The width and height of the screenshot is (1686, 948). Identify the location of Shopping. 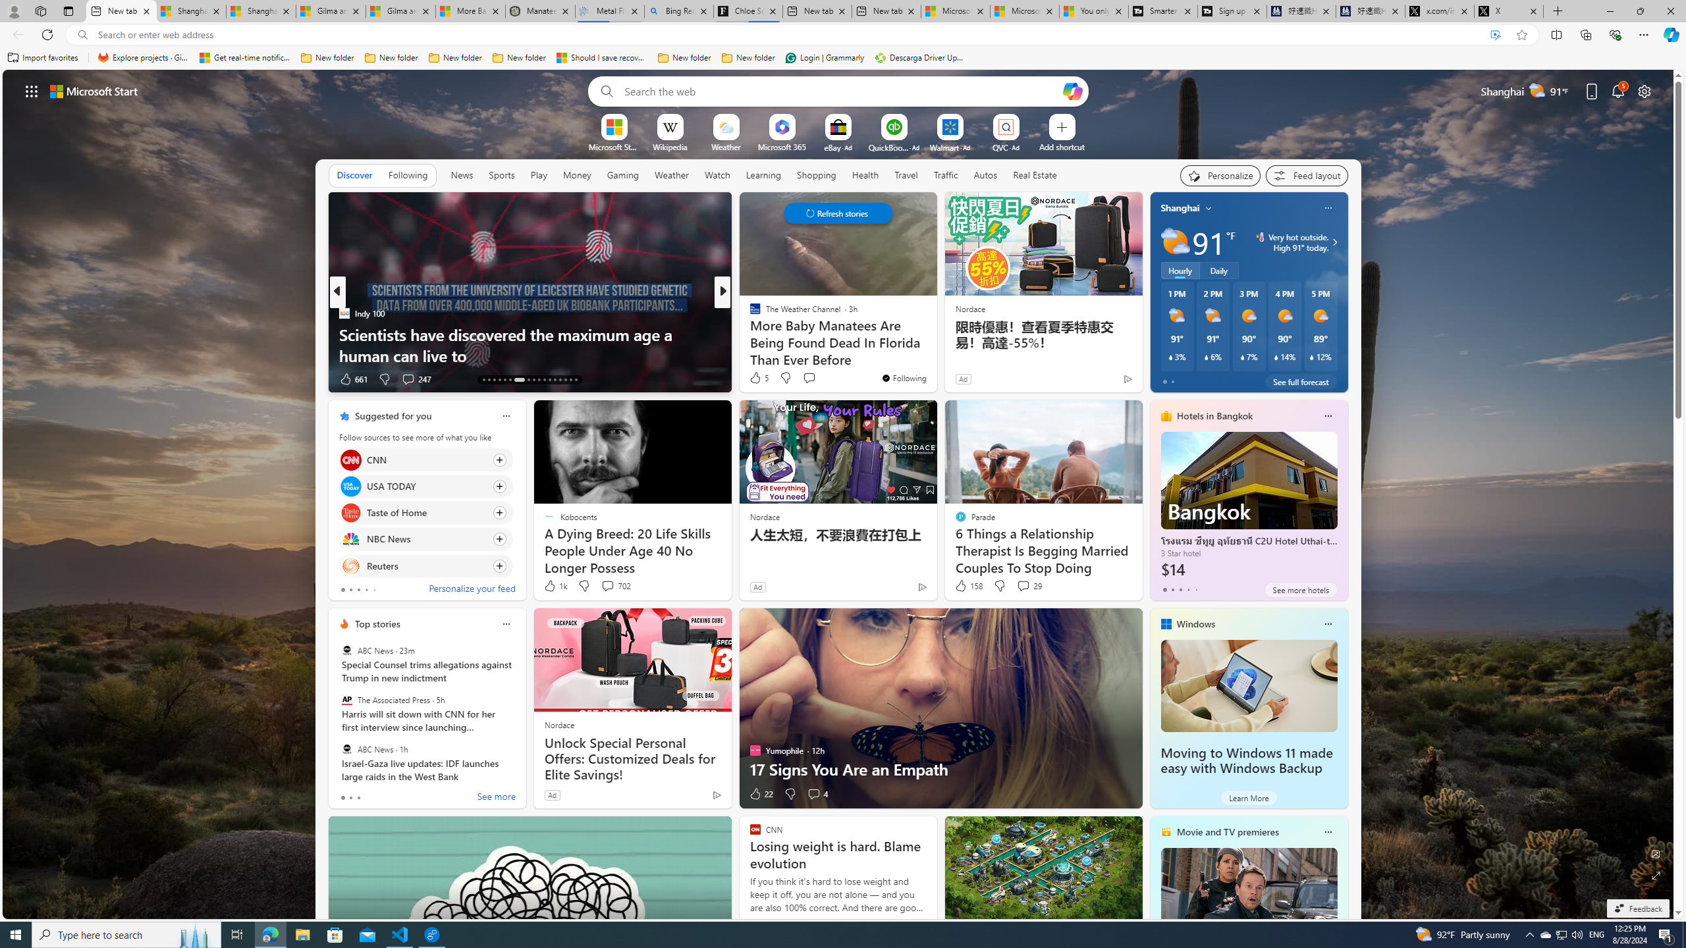
(817, 174).